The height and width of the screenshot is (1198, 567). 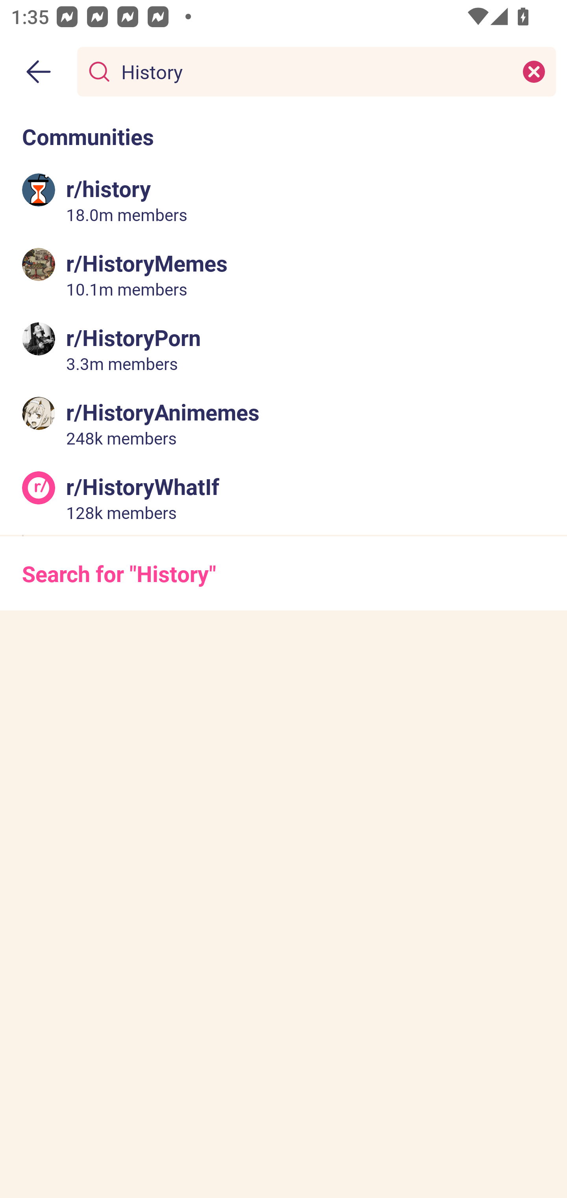 What do you see at coordinates (283, 200) in the screenshot?
I see `r/history 18.0m members 18.0 million members` at bounding box center [283, 200].